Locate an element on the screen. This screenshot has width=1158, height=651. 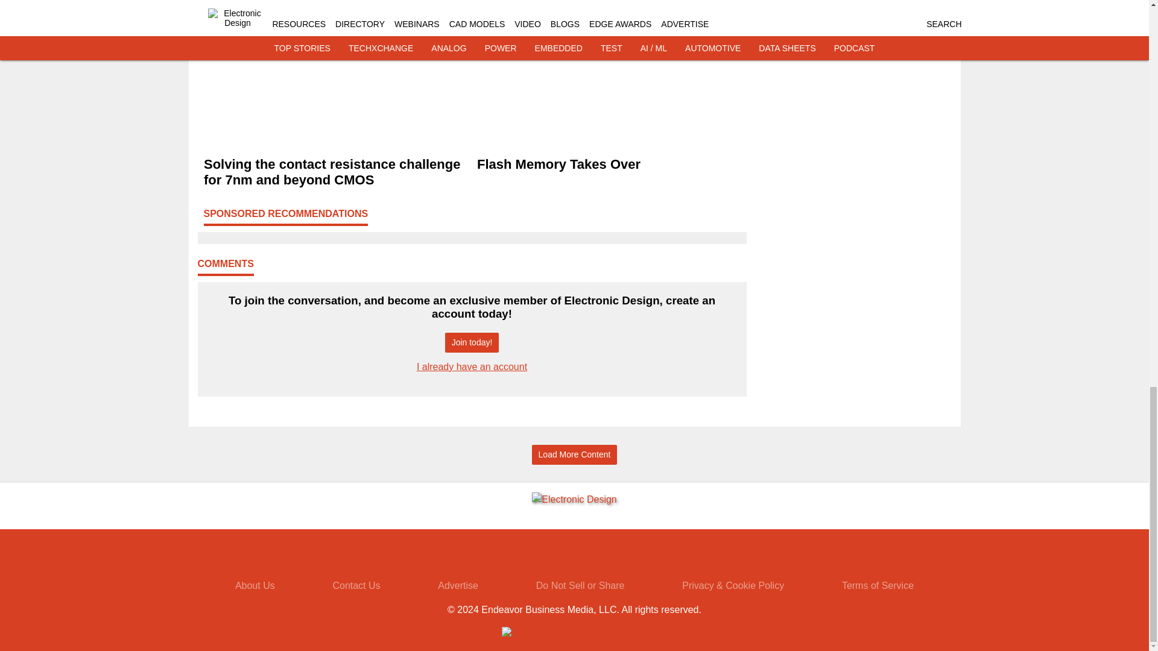
Join today! is located at coordinates (472, 342).